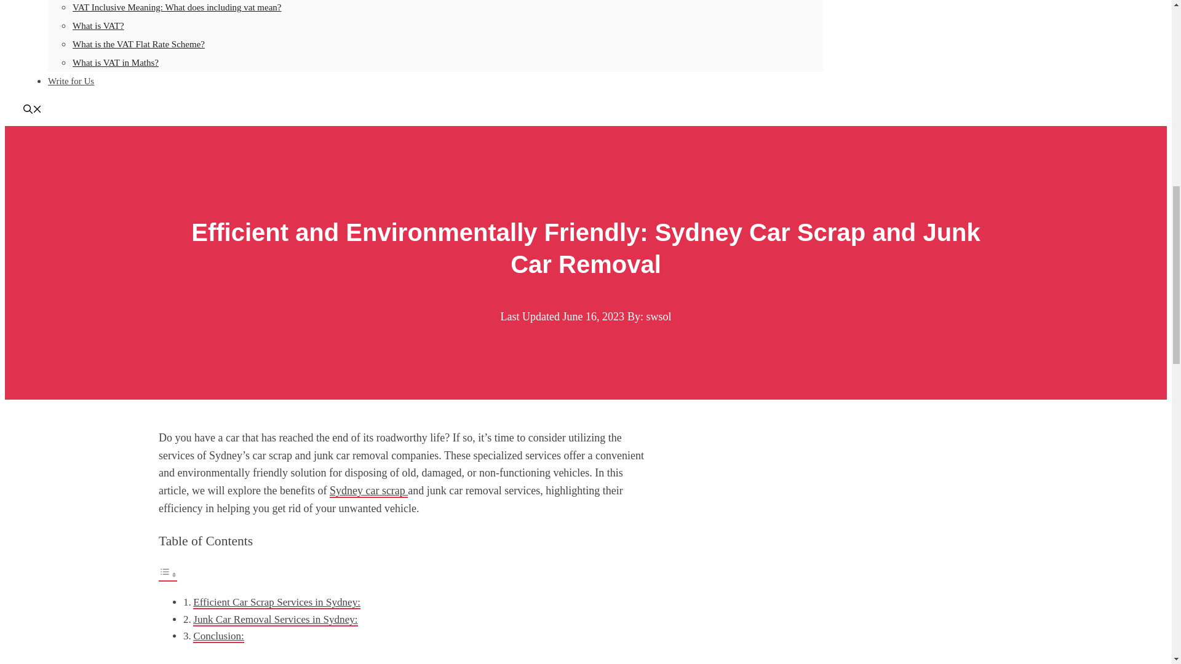 This screenshot has height=664, width=1181. I want to click on What is VAT in Maths?, so click(115, 63).